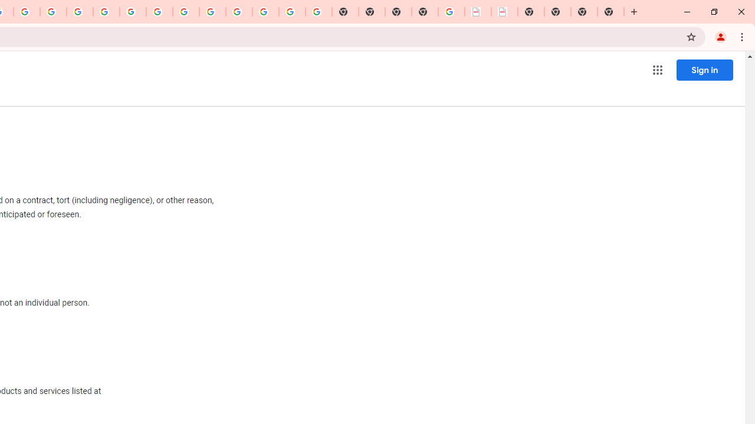  What do you see at coordinates (634, 12) in the screenshot?
I see `New Tab` at bounding box center [634, 12].